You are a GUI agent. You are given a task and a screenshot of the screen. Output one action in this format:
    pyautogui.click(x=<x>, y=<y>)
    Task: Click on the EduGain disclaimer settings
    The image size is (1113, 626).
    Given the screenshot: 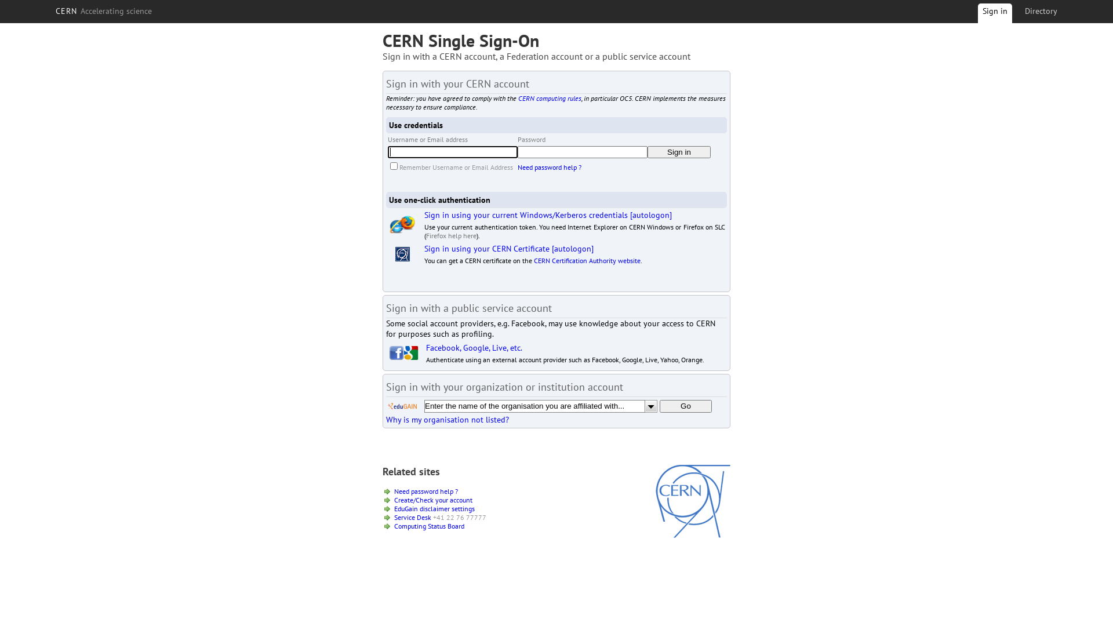 What is the action you would take?
    pyautogui.click(x=435, y=509)
    